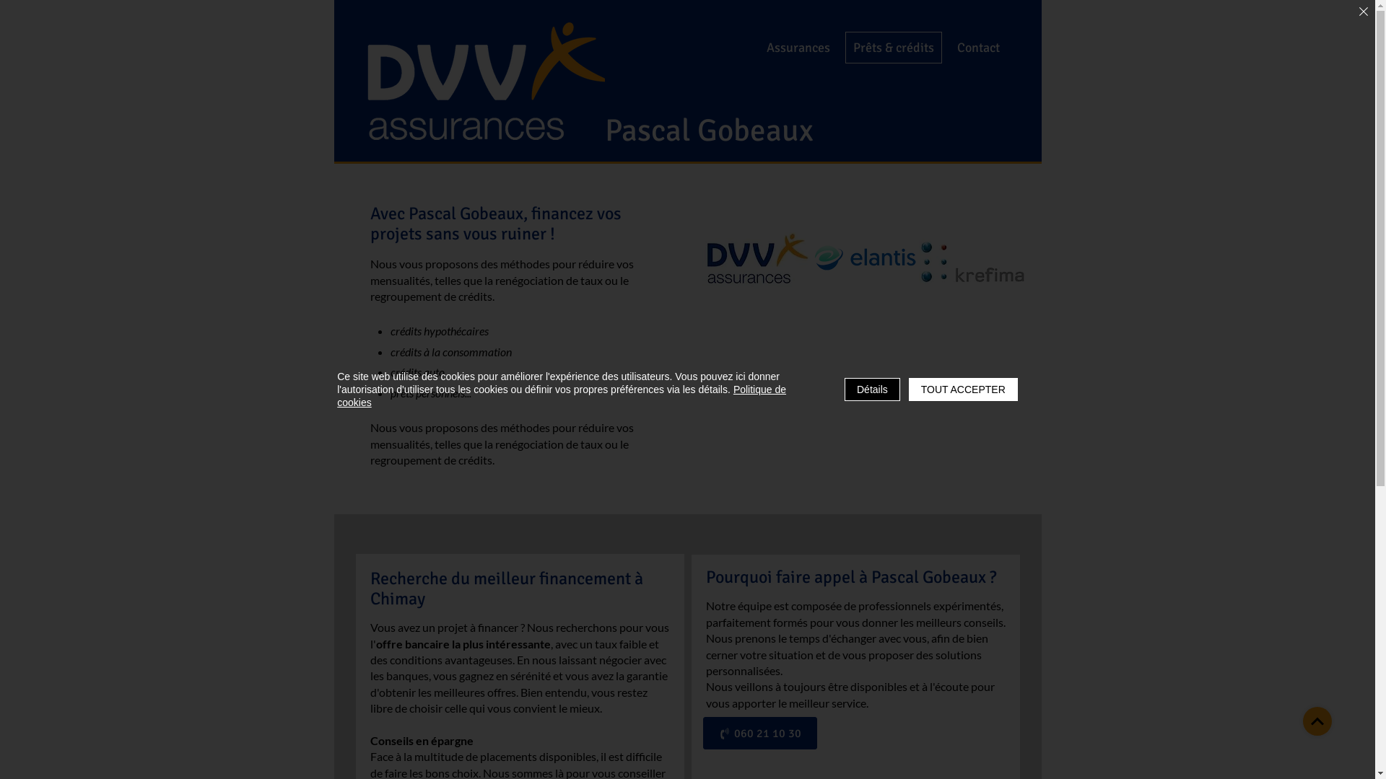  I want to click on Assurances, so click(798, 48).